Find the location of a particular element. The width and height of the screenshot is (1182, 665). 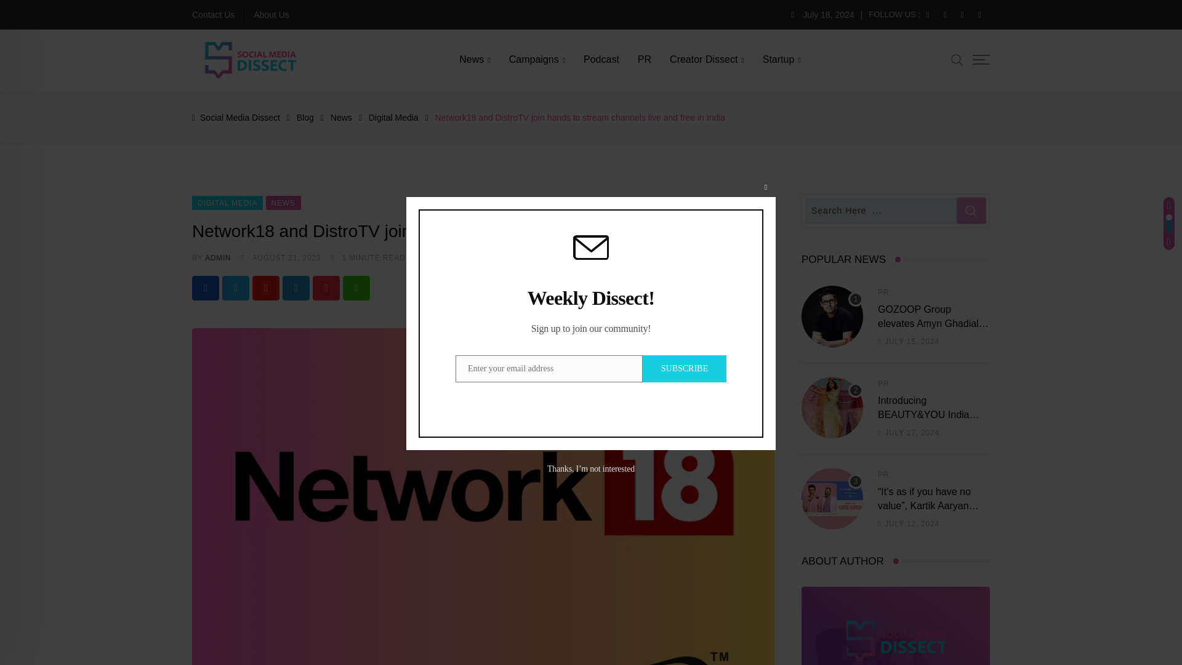

Go to the News category archives. is located at coordinates (341, 117).